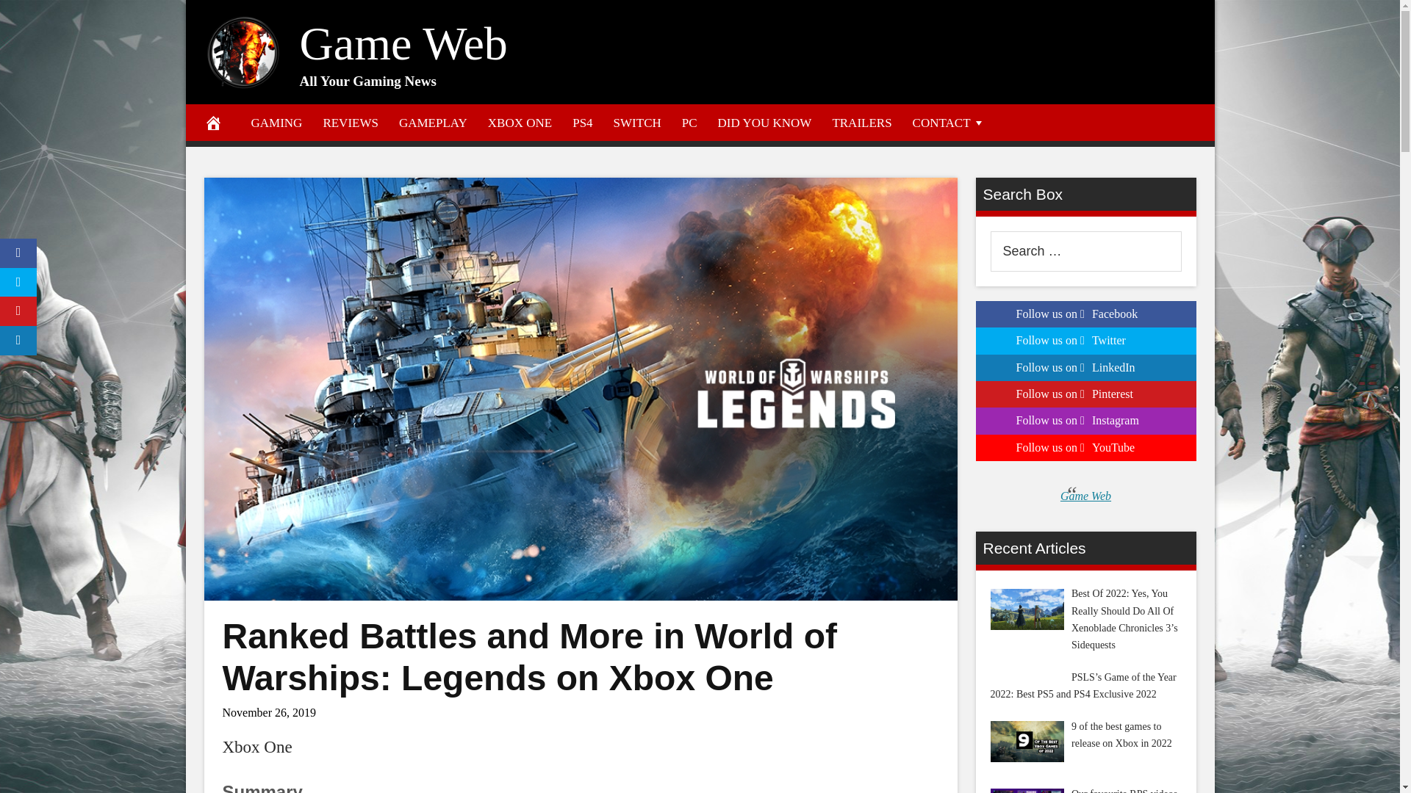 The image size is (1411, 793). I want to click on TRAILERS, so click(861, 122).